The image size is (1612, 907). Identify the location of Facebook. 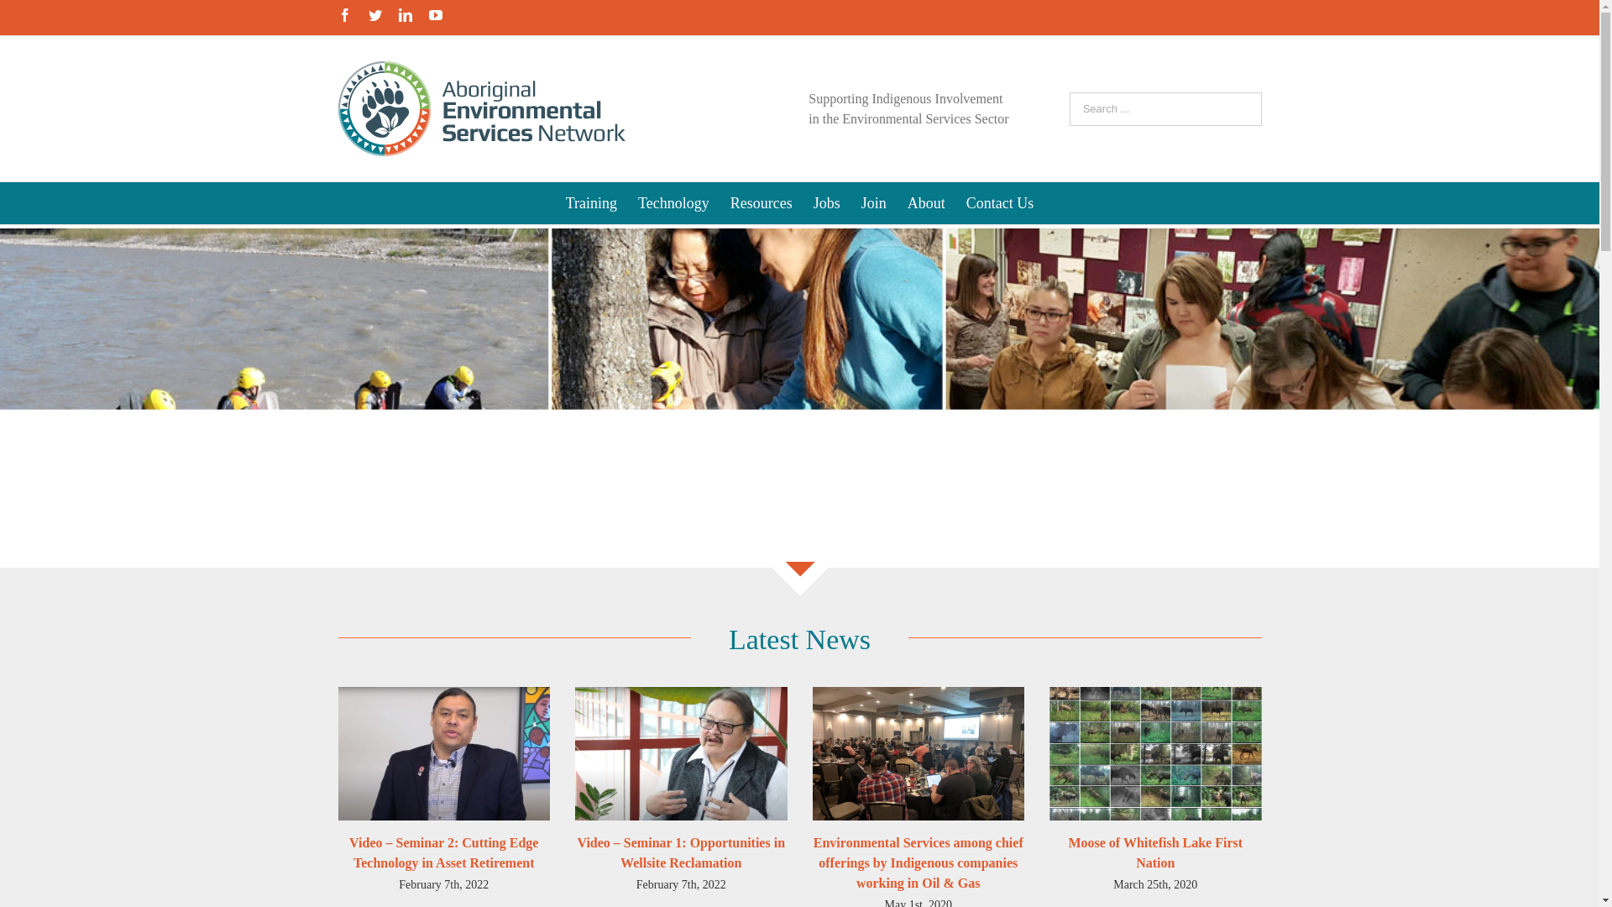
(344, 15).